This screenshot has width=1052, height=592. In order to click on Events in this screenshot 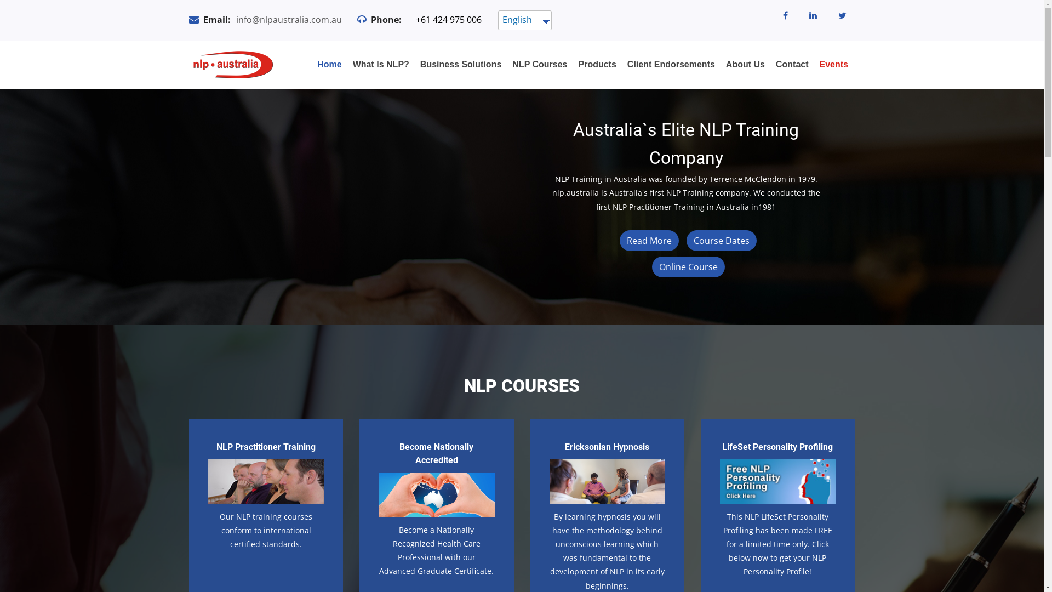, I will do `click(834, 65)`.